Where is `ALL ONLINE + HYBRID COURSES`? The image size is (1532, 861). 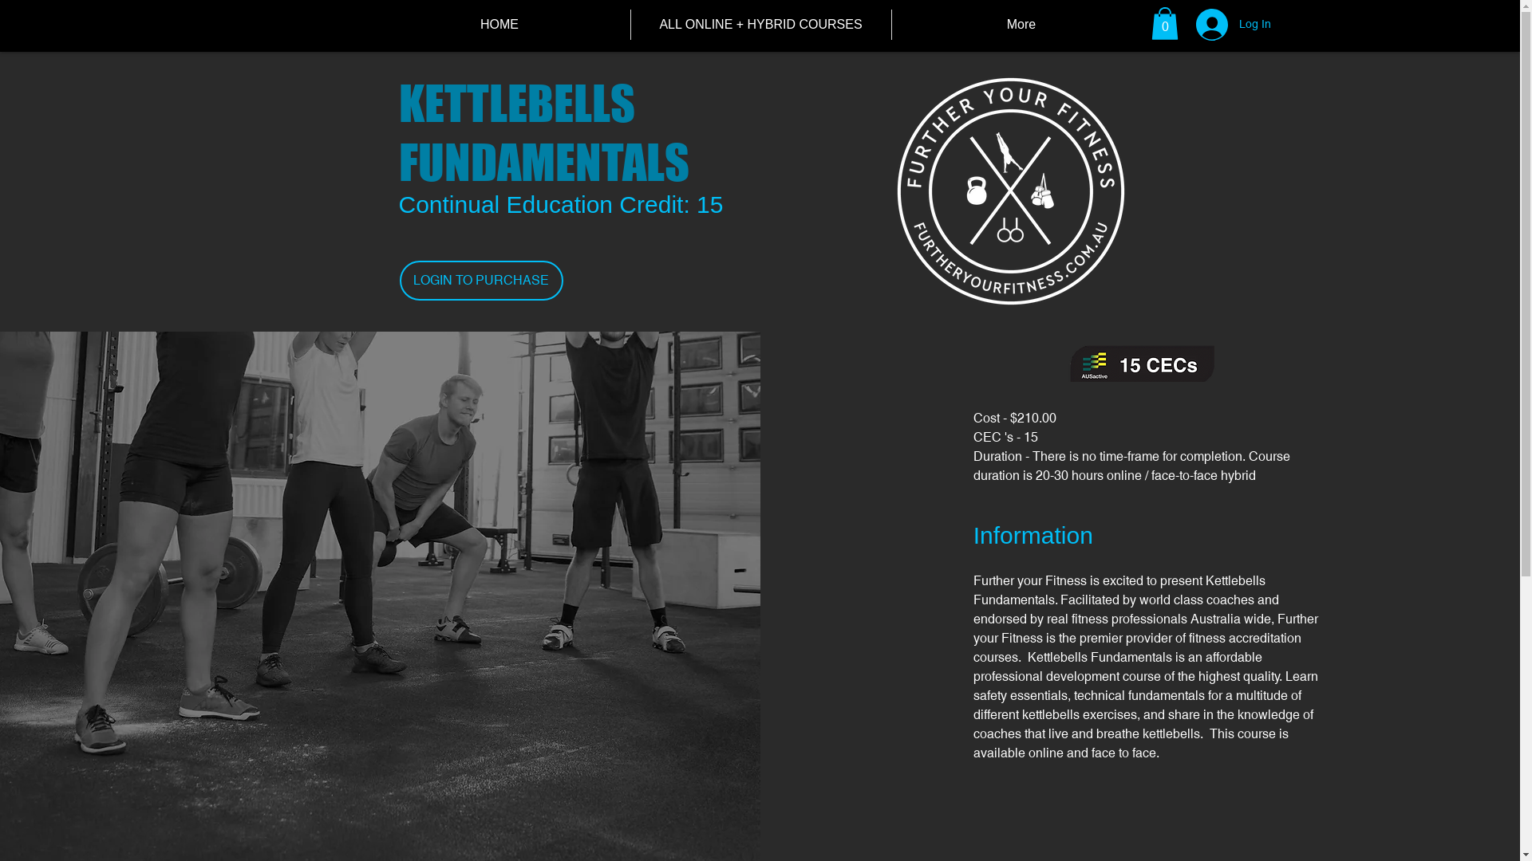 ALL ONLINE + HYBRID COURSES is located at coordinates (760, 25).